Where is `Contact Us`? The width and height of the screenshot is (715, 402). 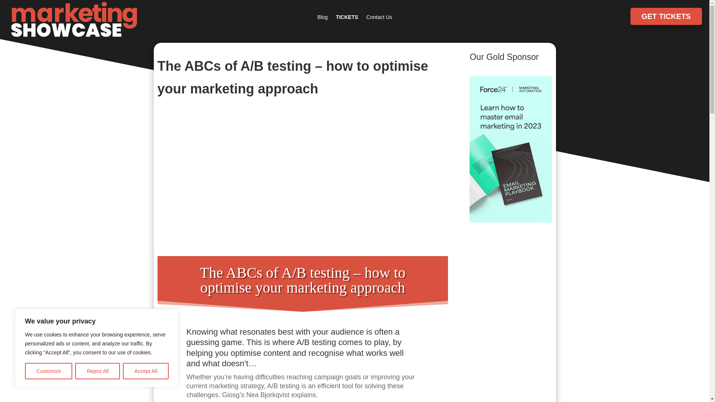
Contact Us is located at coordinates (379, 18).